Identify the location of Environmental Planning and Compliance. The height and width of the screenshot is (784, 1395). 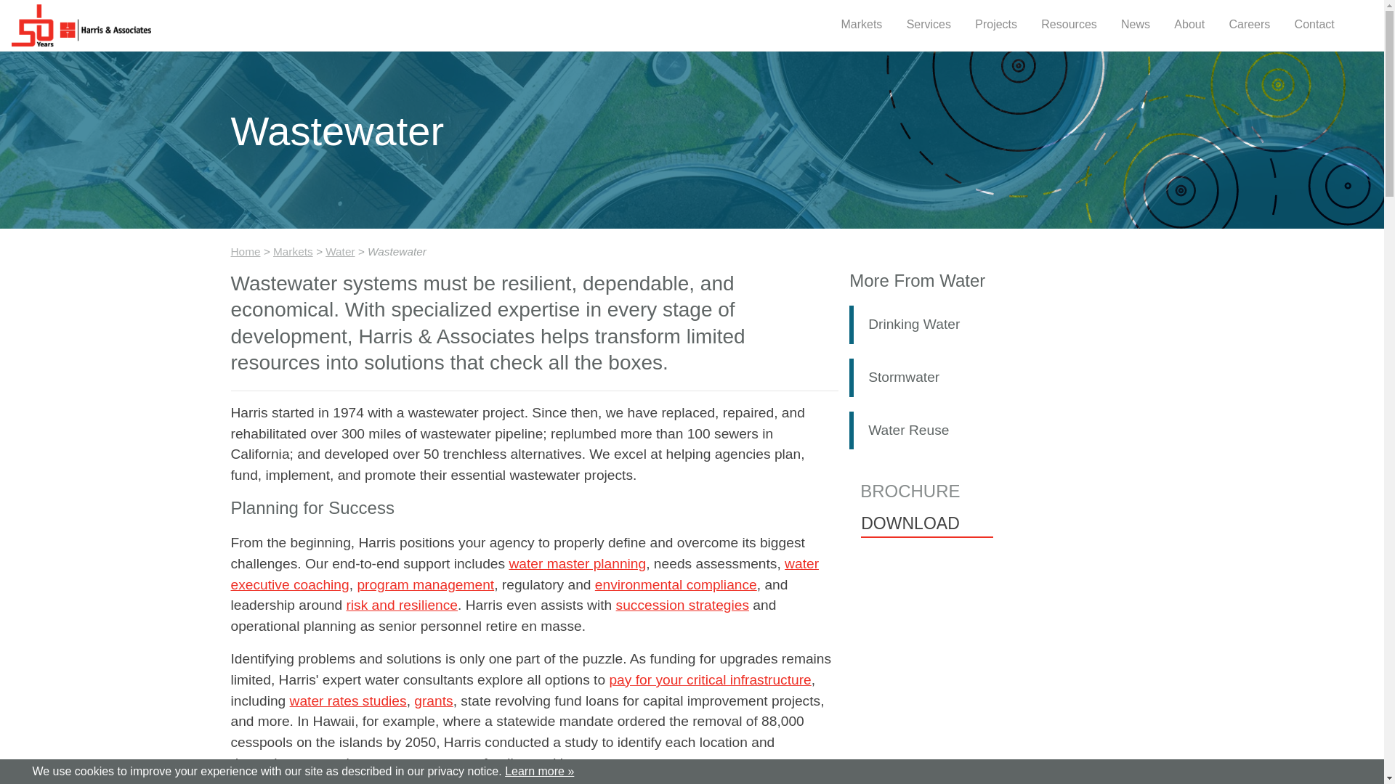
(676, 584).